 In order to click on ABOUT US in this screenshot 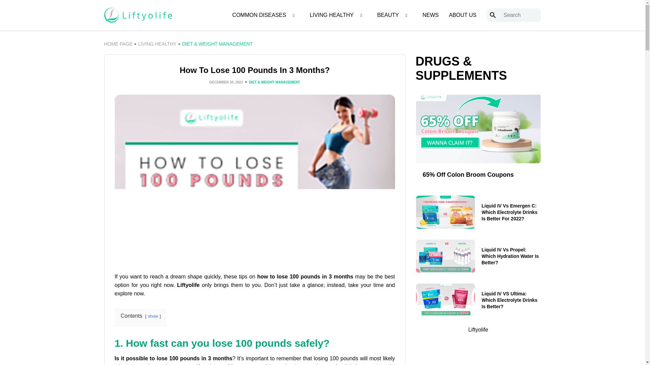, I will do `click(462, 15)`.